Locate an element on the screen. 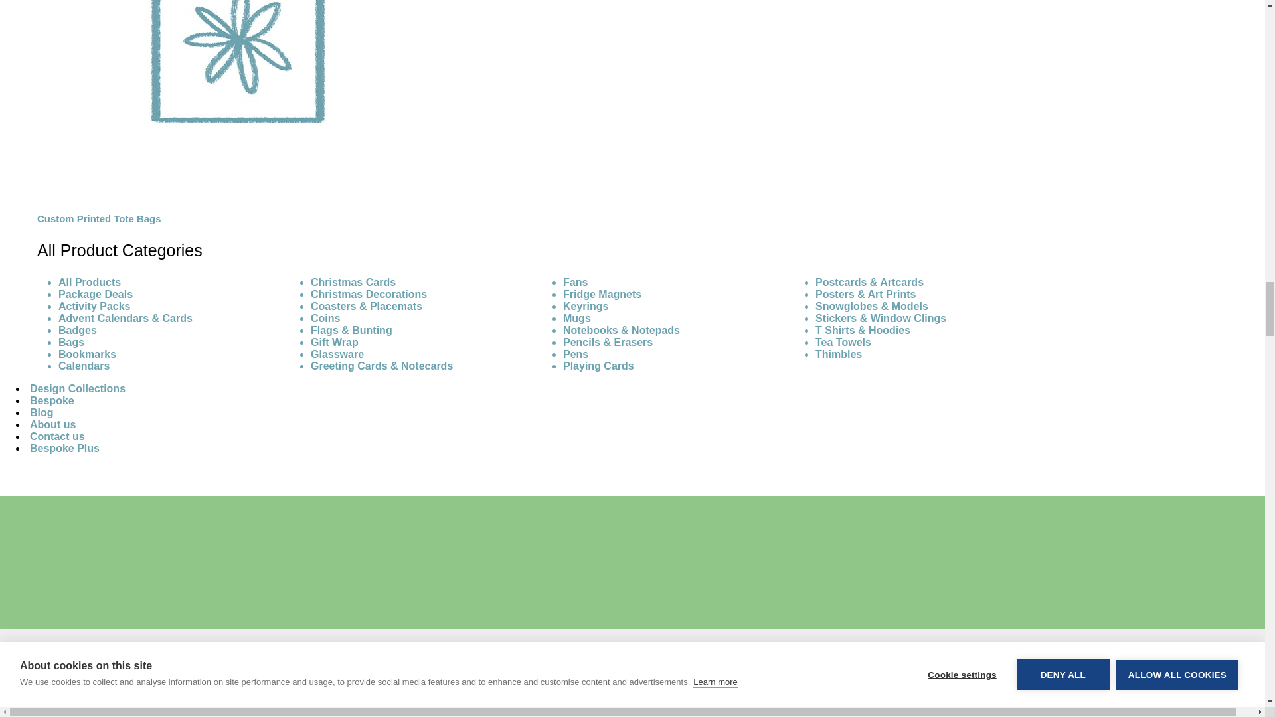  Calendars is located at coordinates (84, 366).